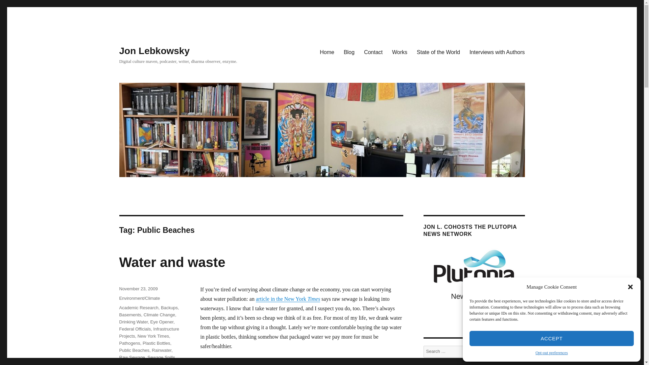  Describe the element at coordinates (159, 315) in the screenshot. I see `Climate Change` at that location.